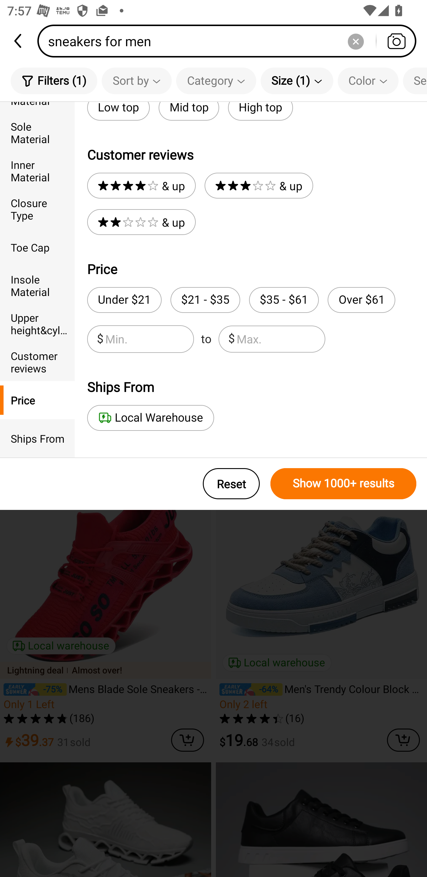 Image resolution: width=427 pixels, height=877 pixels. Describe the element at coordinates (37, 171) in the screenshot. I see `Inner Material` at that location.